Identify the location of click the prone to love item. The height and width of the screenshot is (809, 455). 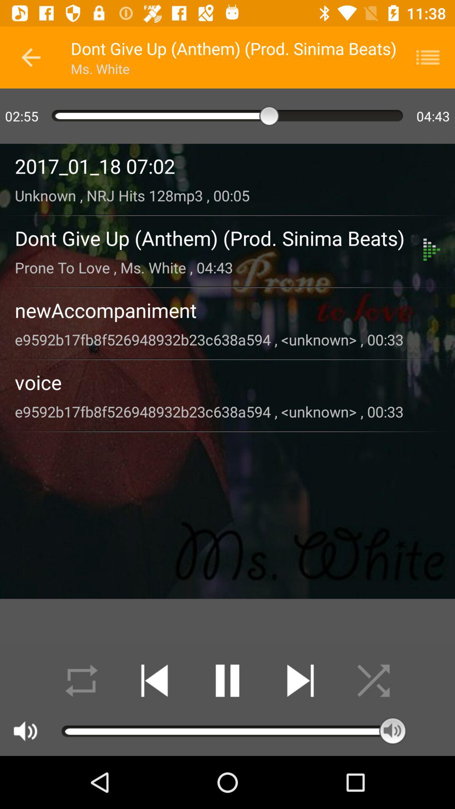
(219, 267).